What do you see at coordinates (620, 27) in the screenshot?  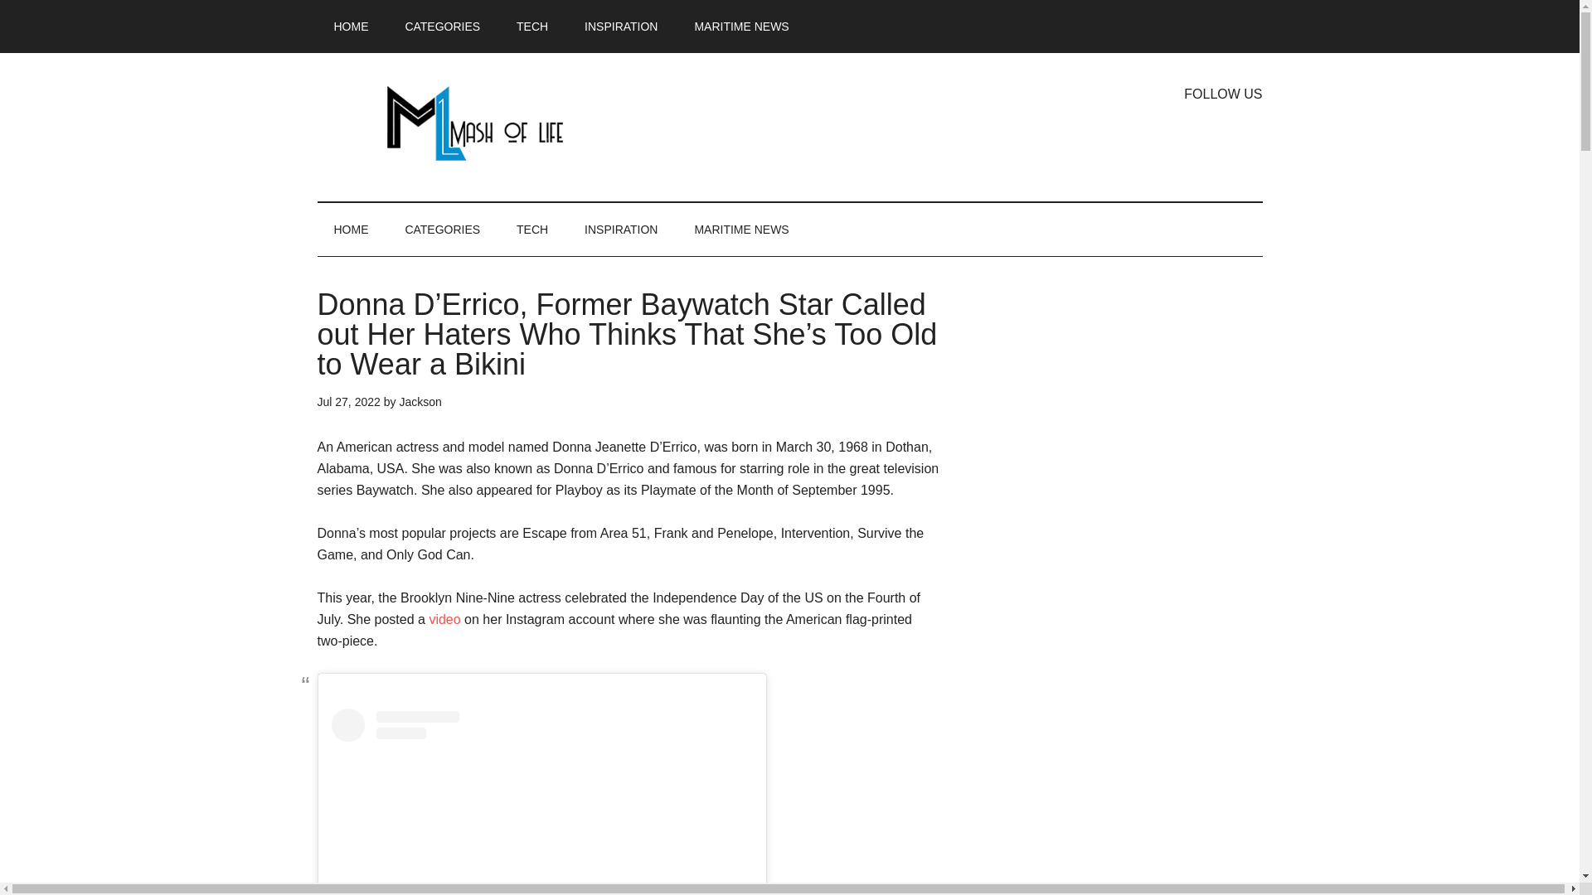 I see `INSPIRATION` at bounding box center [620, 27].